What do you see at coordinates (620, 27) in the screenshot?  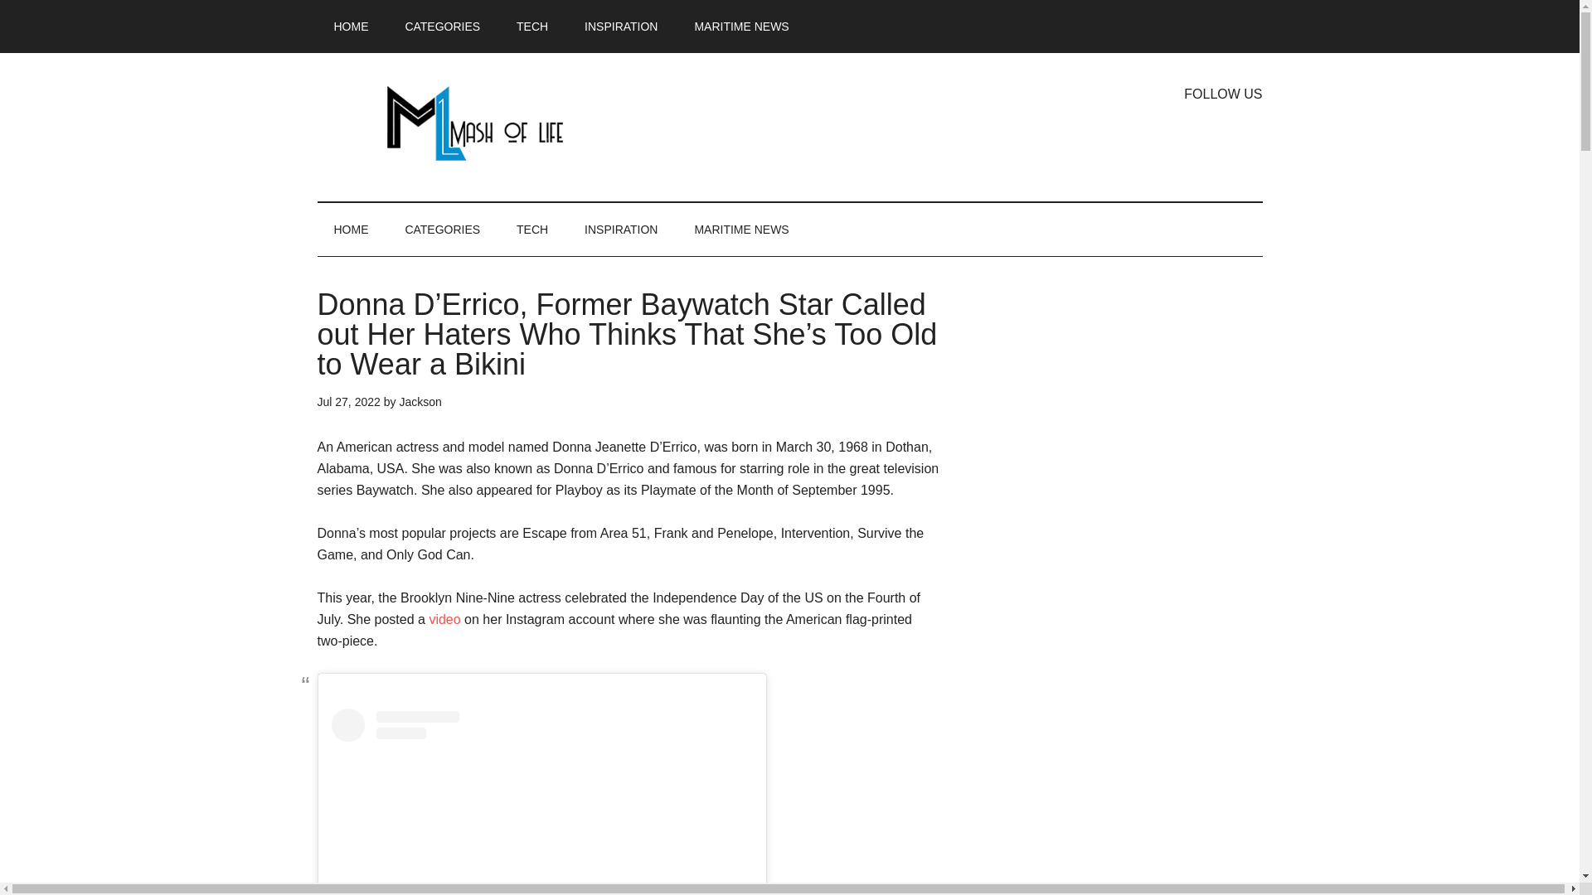 I see `INSPIRATION` at bounding box center [620, 27].